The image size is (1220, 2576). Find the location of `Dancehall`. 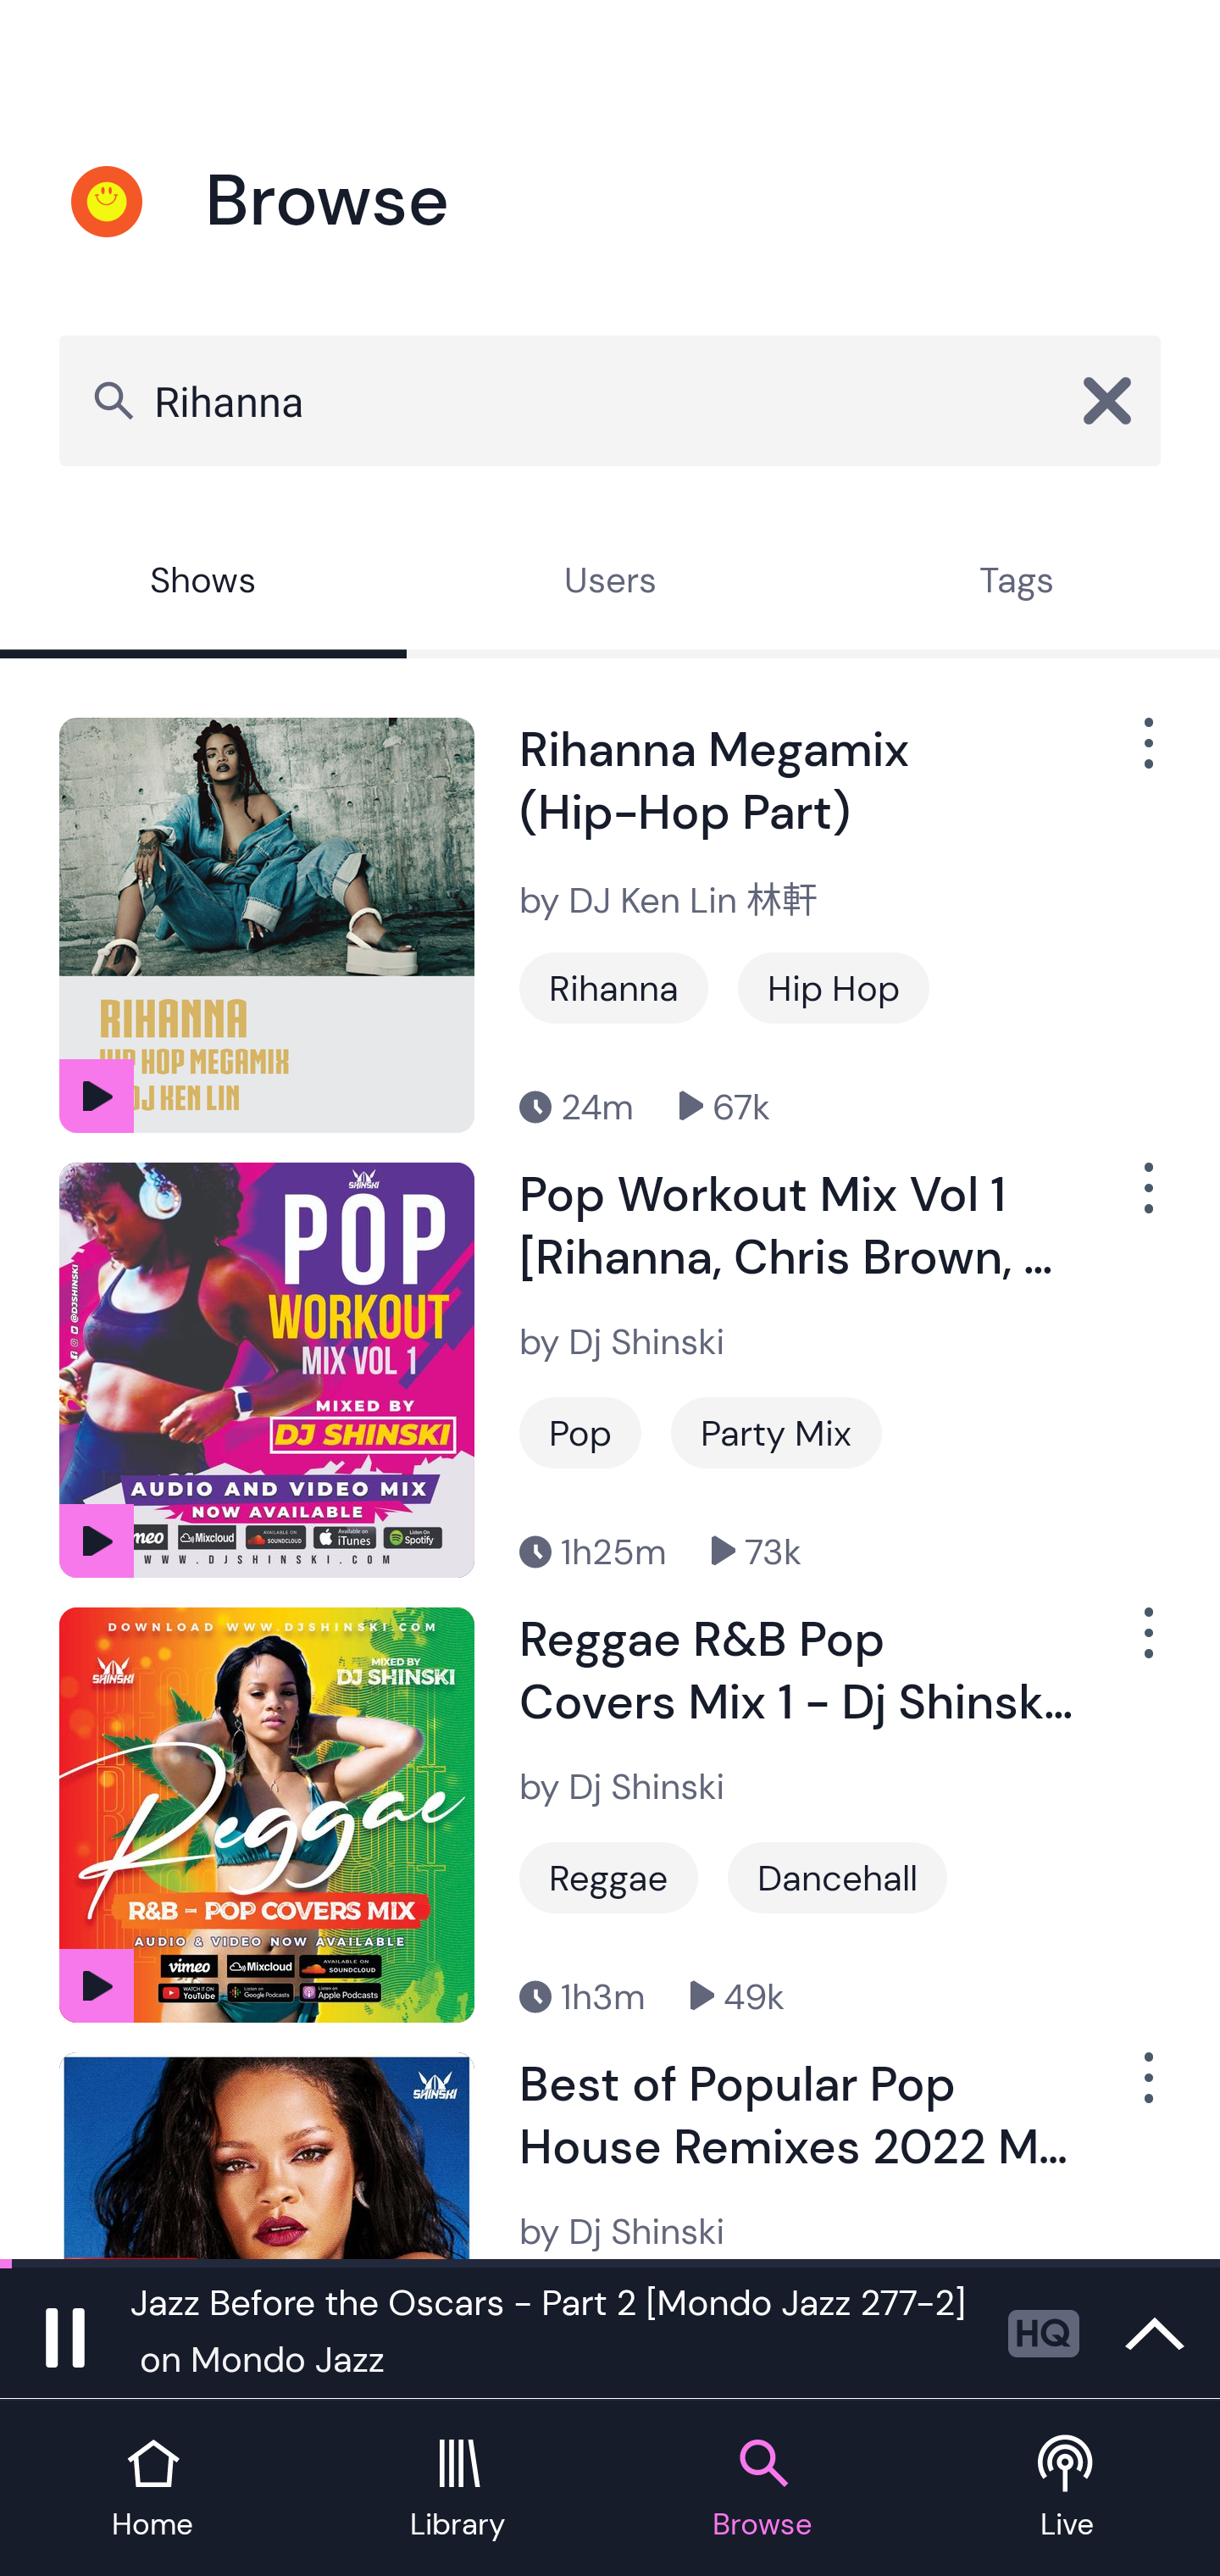

Dancehall is located at coordinates (837, 1878).